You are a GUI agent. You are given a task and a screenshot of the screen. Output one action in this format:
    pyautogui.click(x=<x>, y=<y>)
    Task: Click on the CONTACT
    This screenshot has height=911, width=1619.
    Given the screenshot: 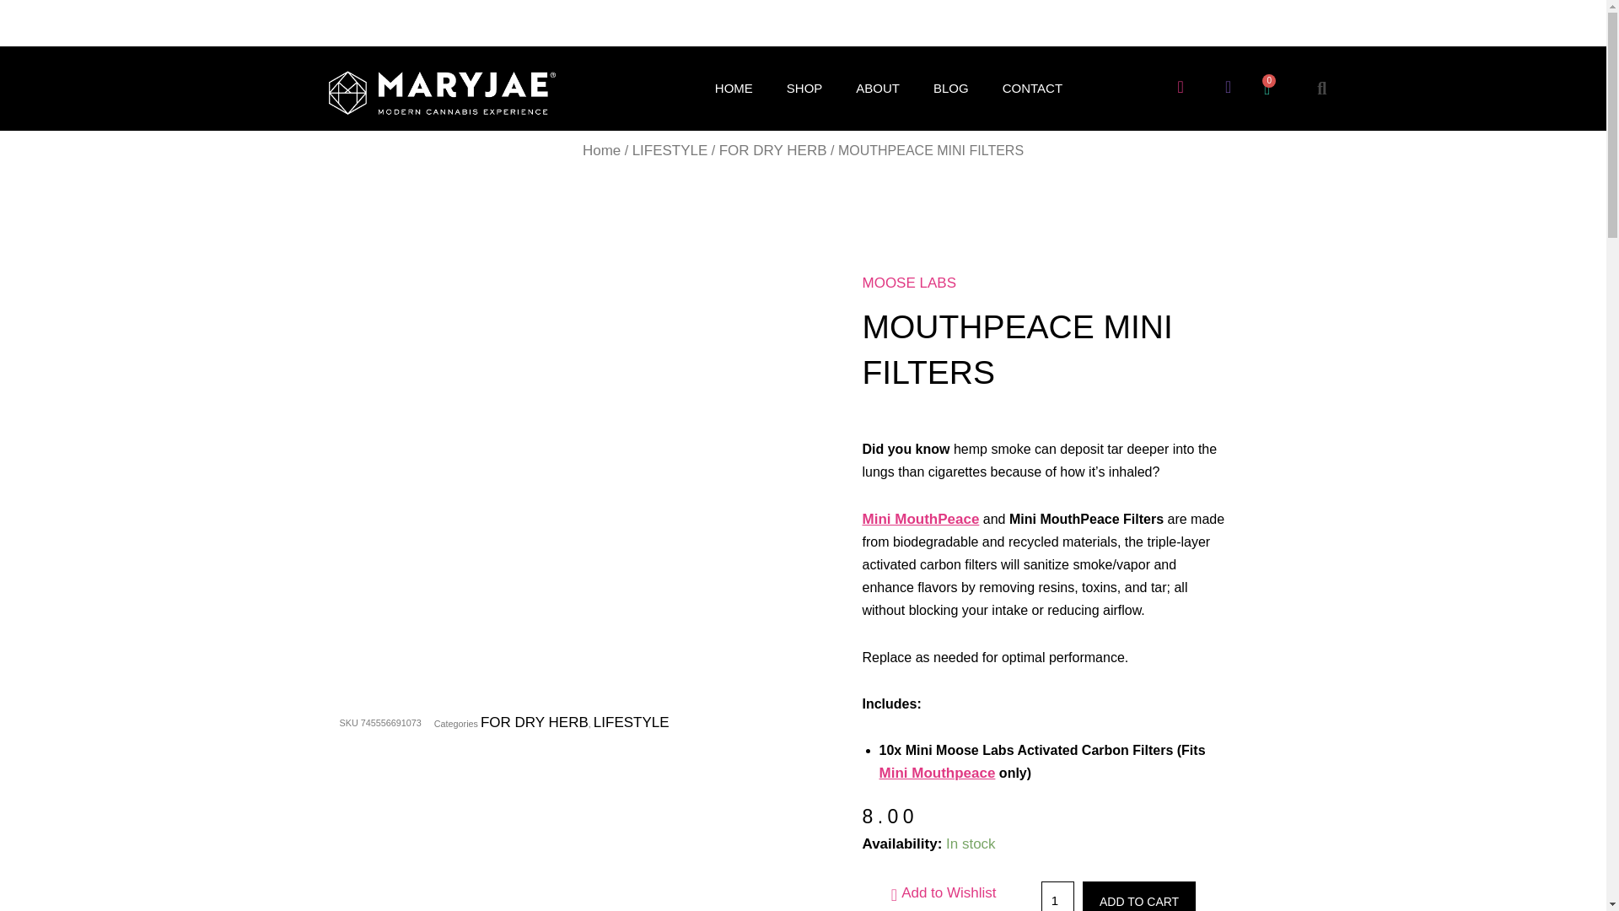 What is the action you would take?
    pyautogui.click(x=1032, y=89)
    